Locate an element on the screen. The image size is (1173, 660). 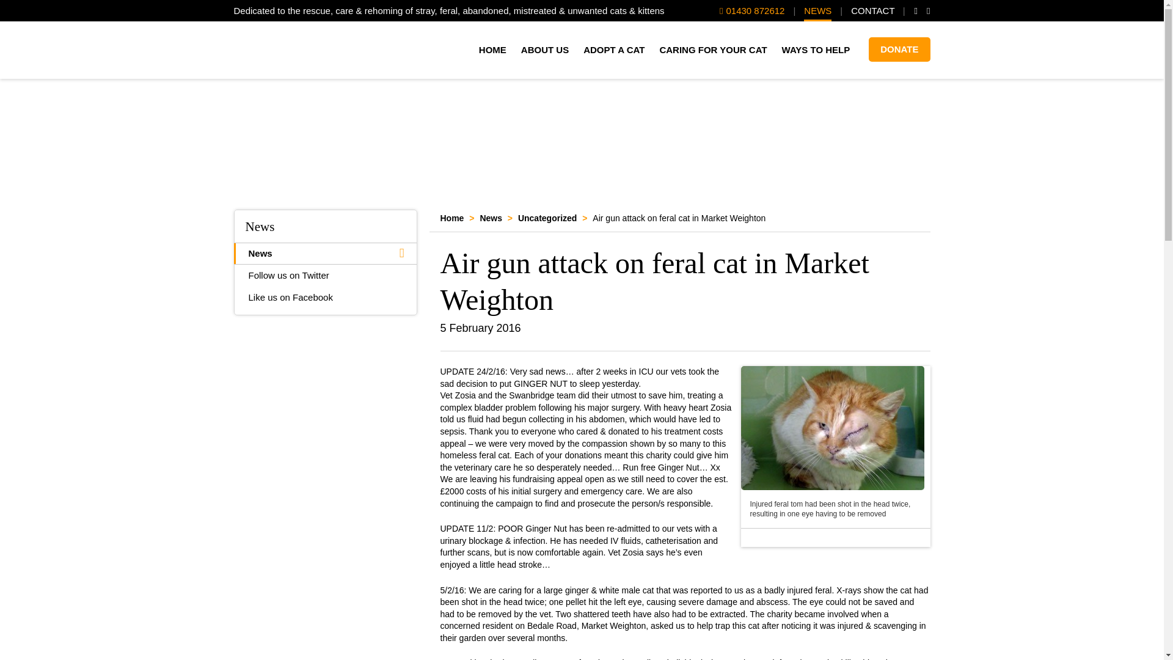
CARING FOR YOUR CAT is located at coordinates (713, 50).